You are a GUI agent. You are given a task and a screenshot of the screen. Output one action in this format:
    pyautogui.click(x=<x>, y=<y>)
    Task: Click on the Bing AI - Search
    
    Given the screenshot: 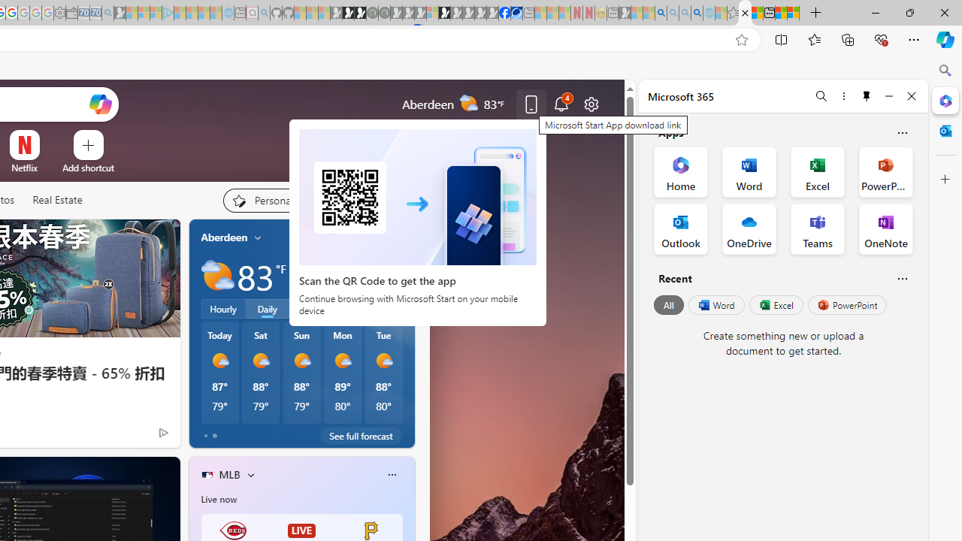 What is the action you would take?
    pyautogui.click(x=661, y=14)
    